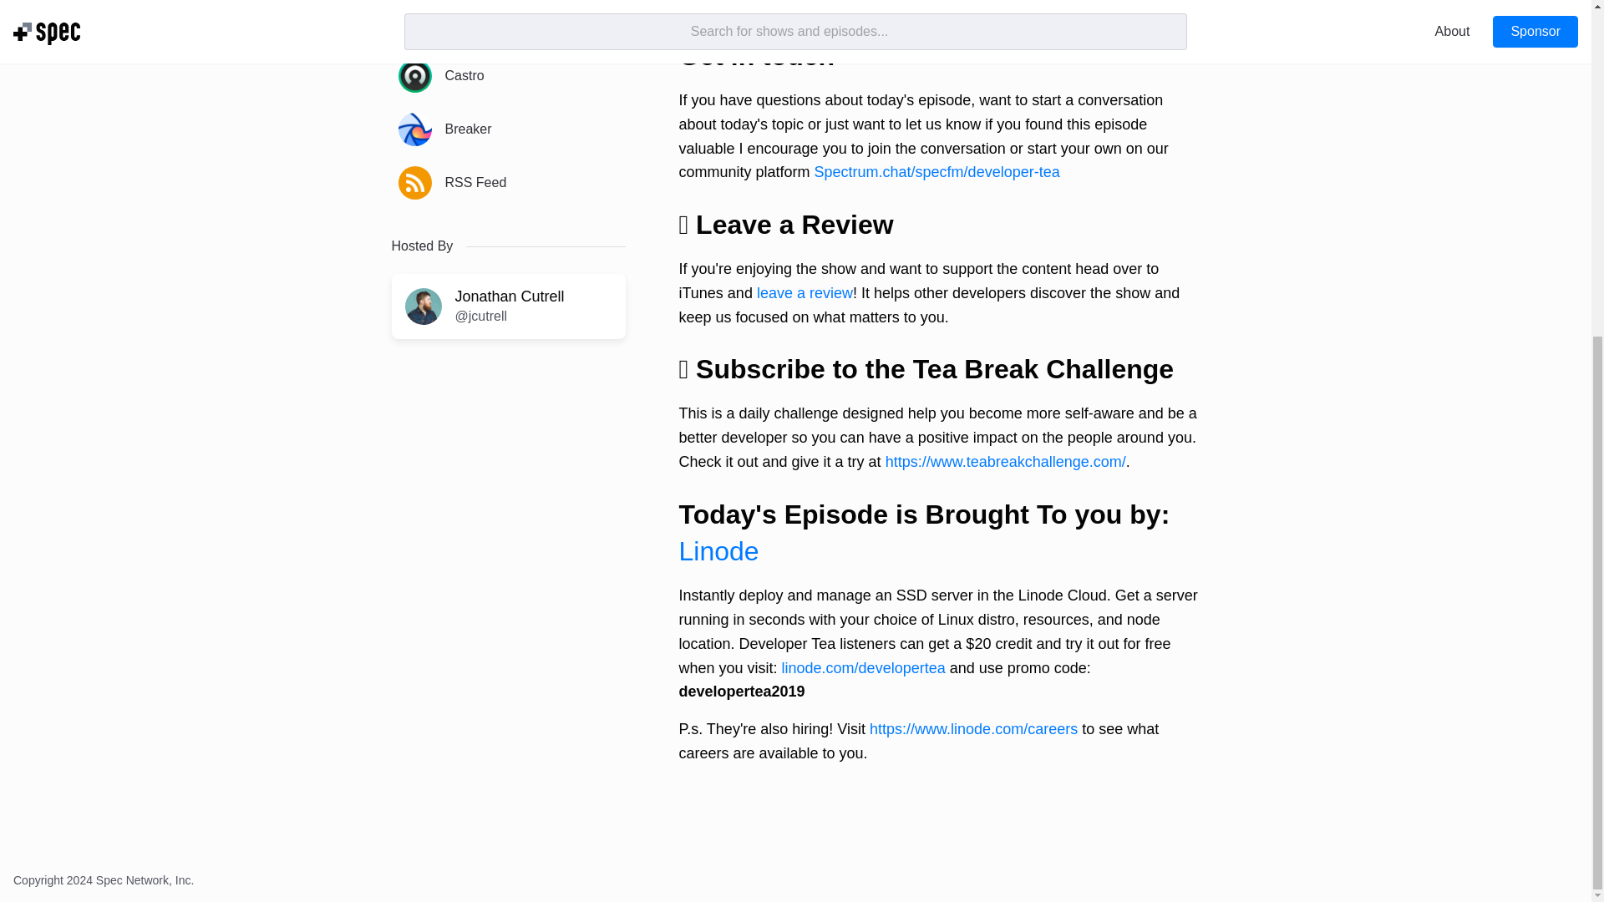 The image size is (1604, 902). Describe the element at coordinates (508, 75) in the screenshot. I see `Castro` at that location.